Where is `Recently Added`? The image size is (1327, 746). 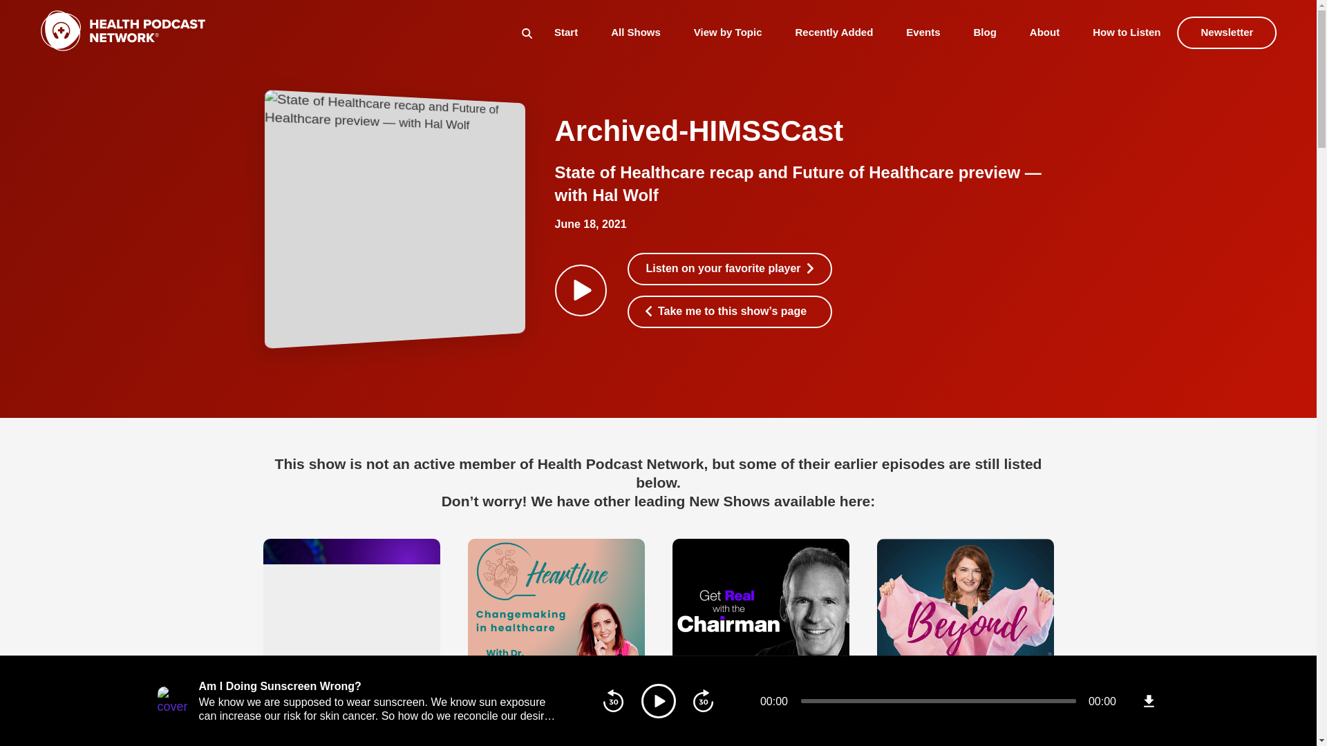 Recently Added is located at coordinates (834, 32).